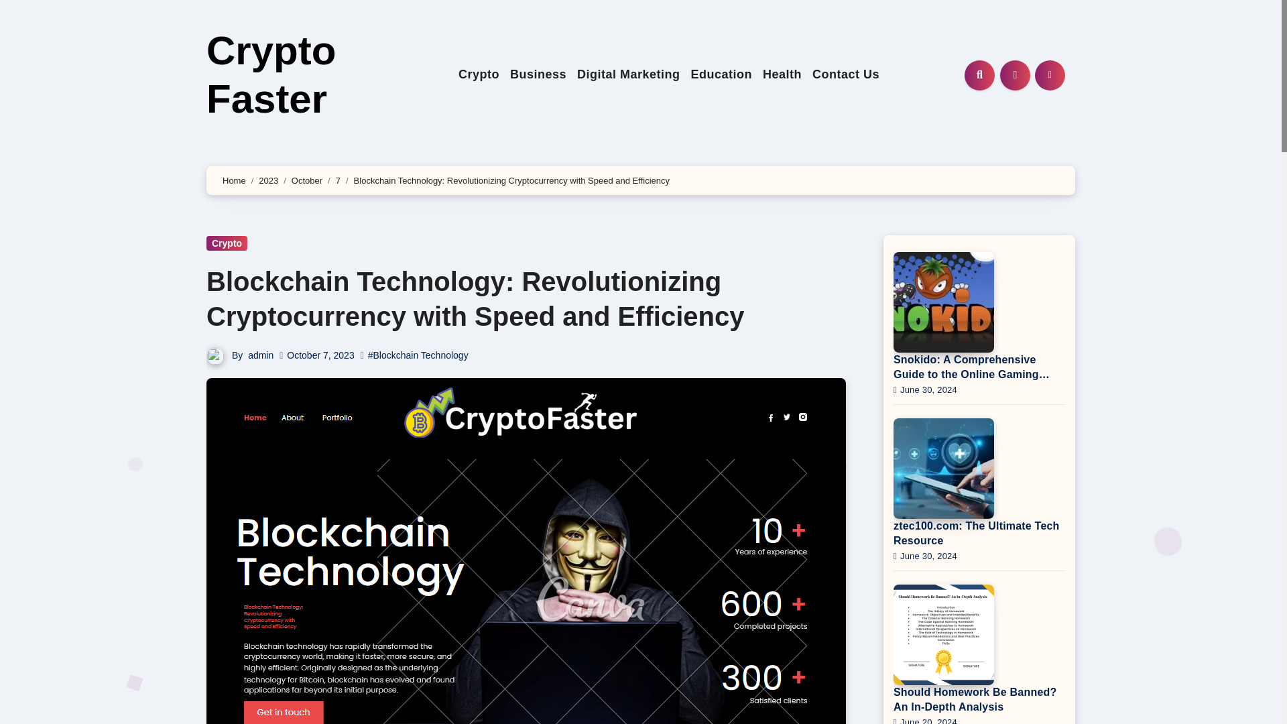 The height and width of the screenshot is (724, 1287). Describe the element at coordinates (260, 355) in the screenshot. I see `admin` at that location.